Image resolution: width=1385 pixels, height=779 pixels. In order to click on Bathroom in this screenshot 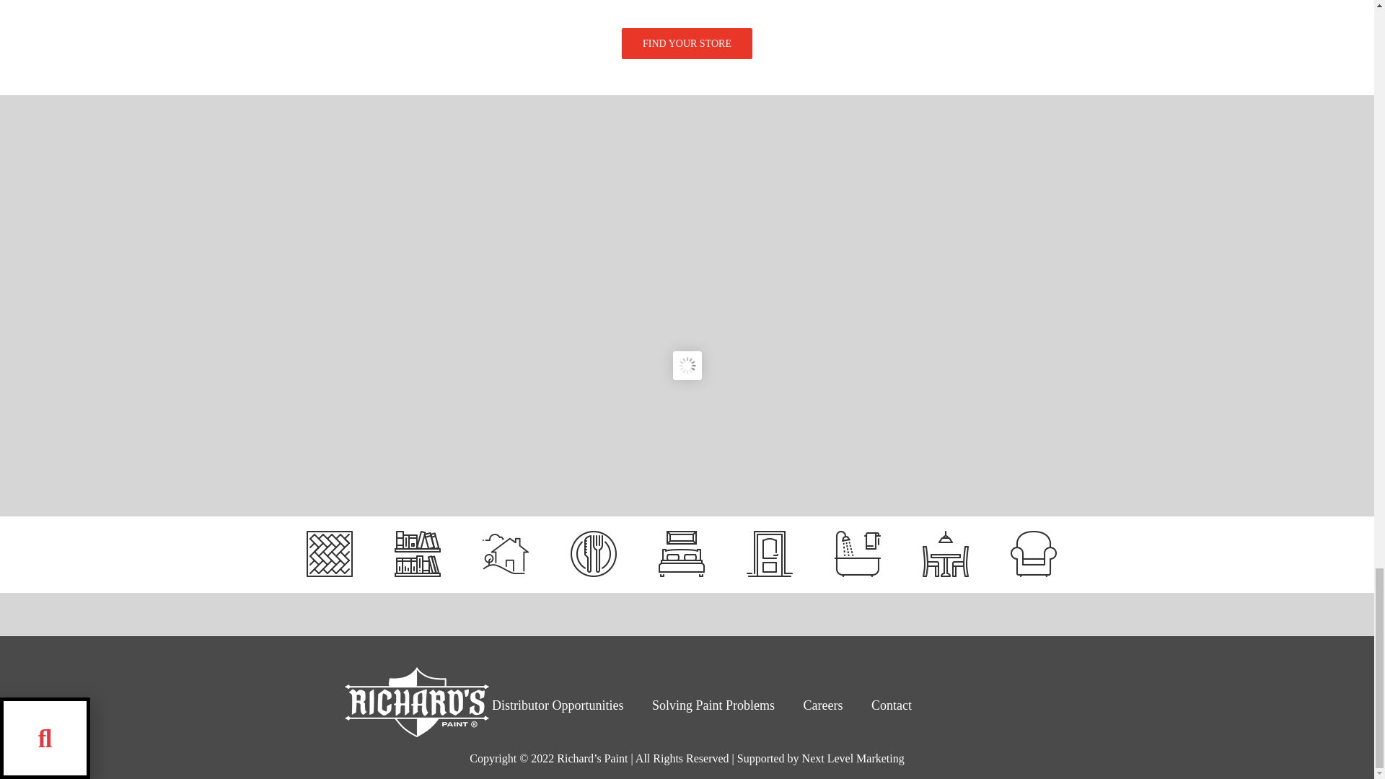, I will do `click(858, 554)`.